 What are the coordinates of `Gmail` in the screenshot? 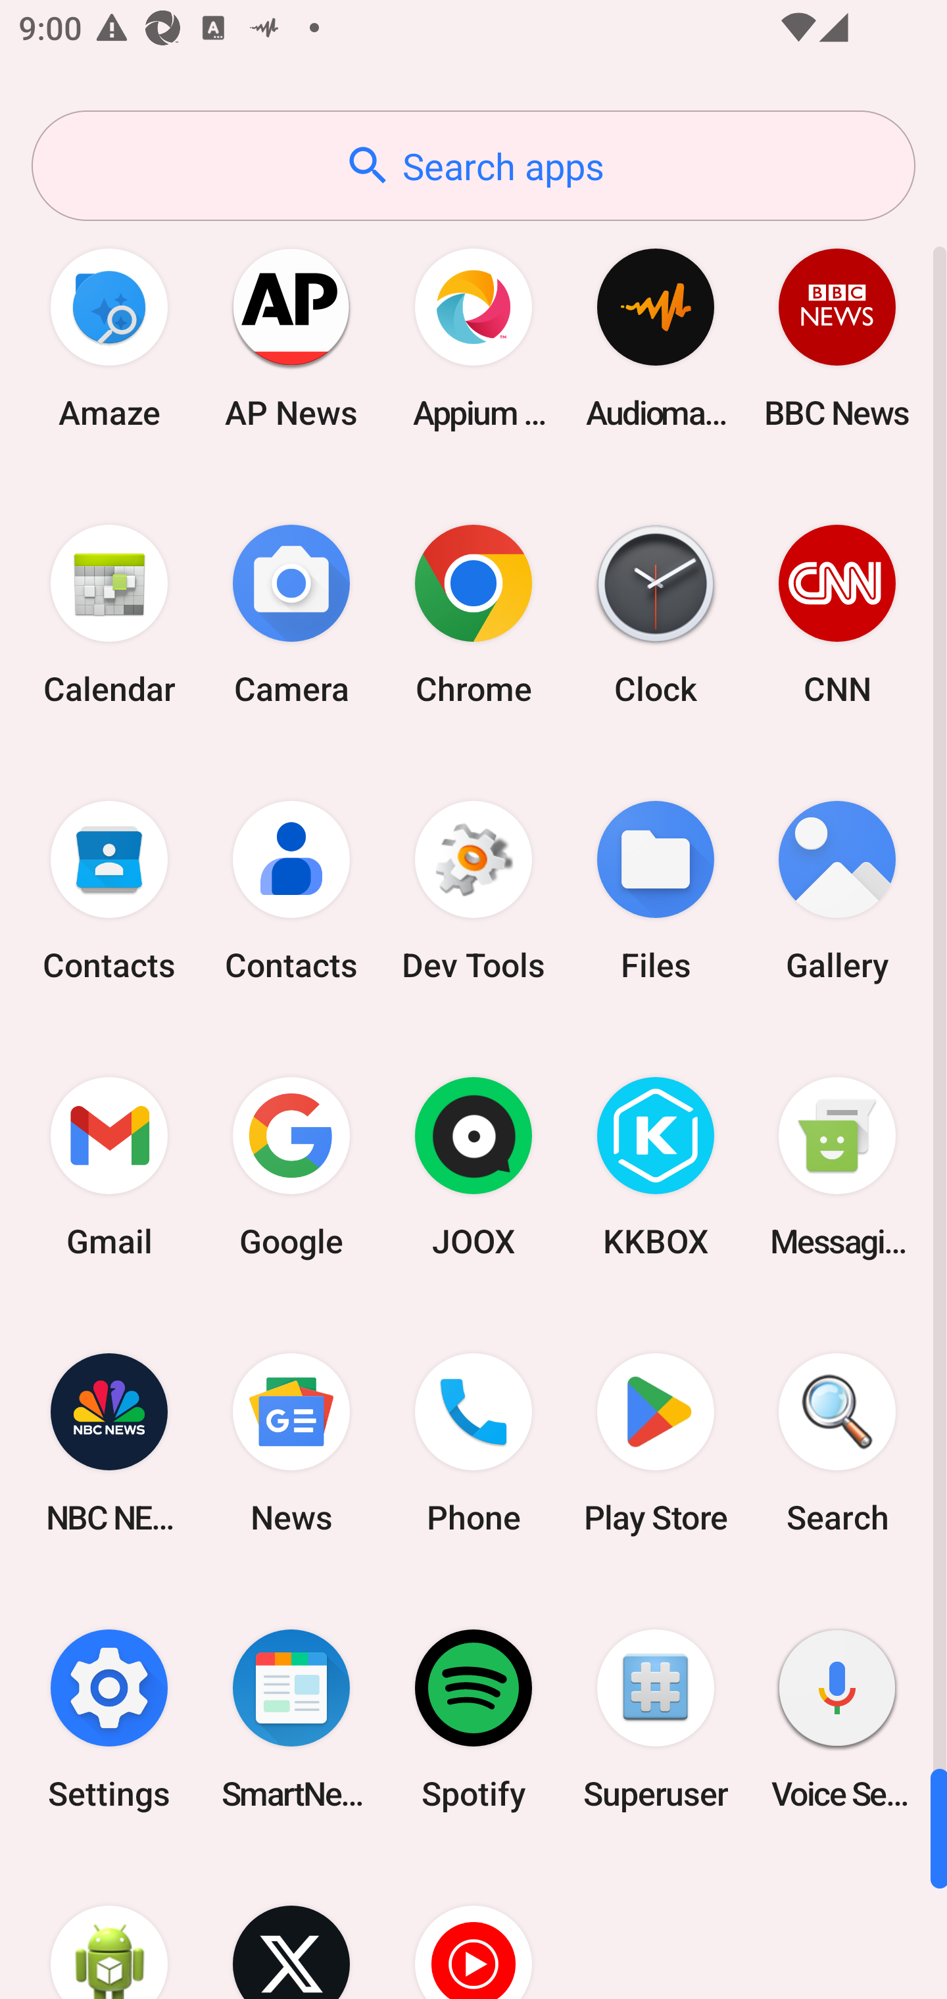 It's located at (109, 1167).